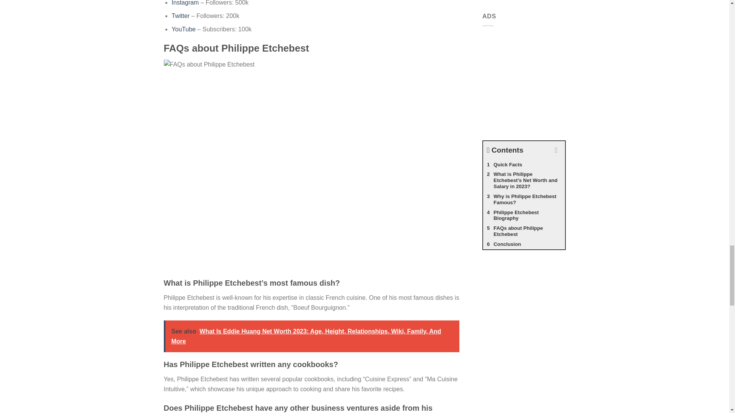 The width and height of the screenshot is (735, 413). Describe the element at coordinates (185, 3) in the screenshot. I see `Instagram` at that location.